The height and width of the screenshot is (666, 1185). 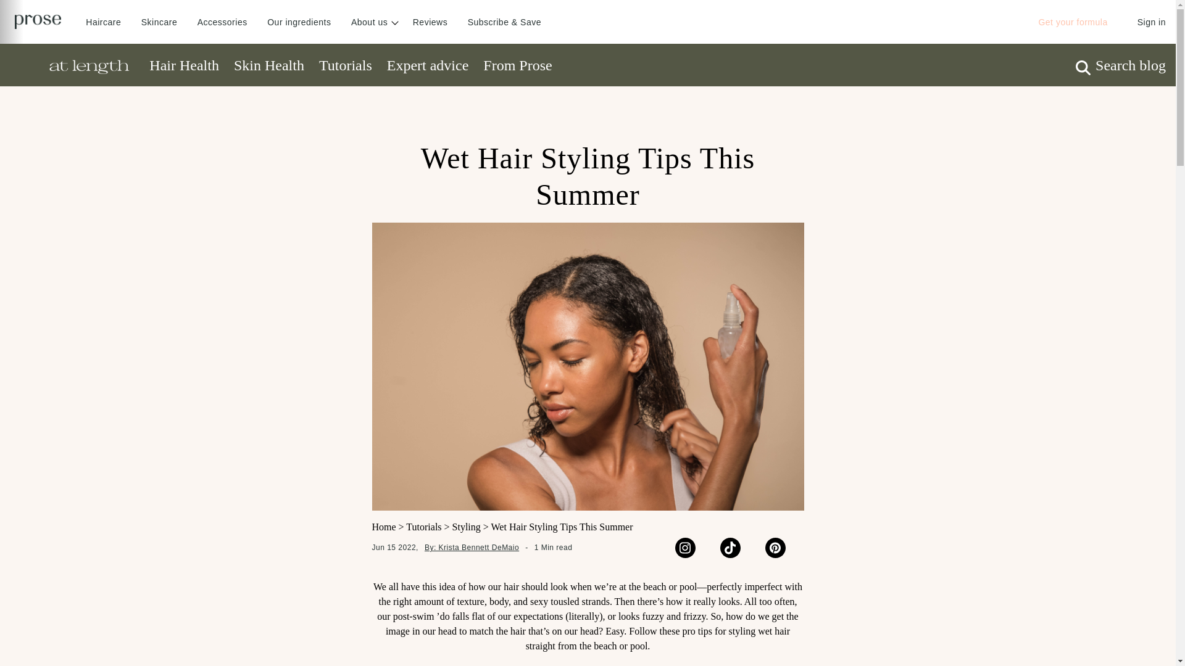 What do you see at coordinates (428, 65) in the screenshot?
I see `Expert advice` at bounding box center [428, 65].